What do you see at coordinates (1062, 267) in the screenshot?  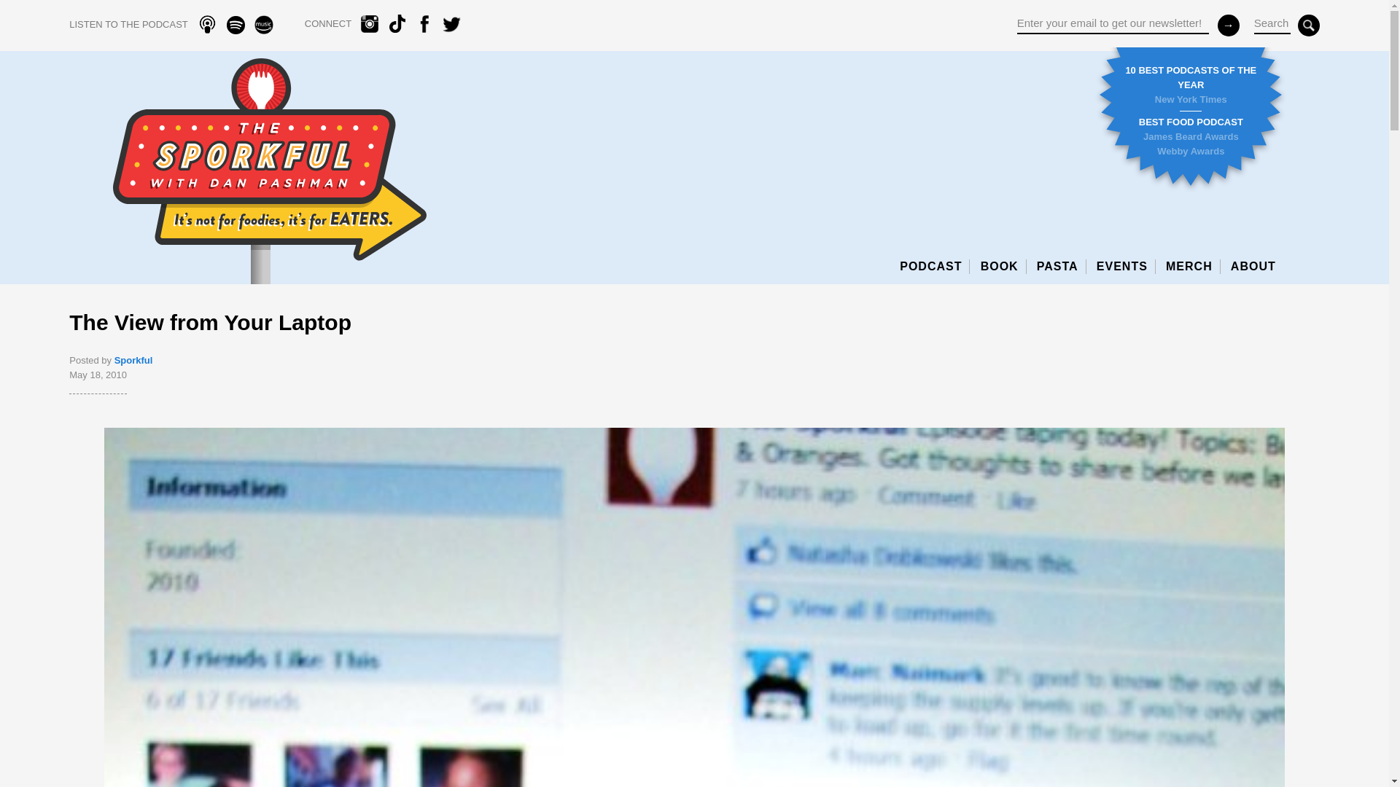 I see `PASTA` at bounding box center [1062, 267].